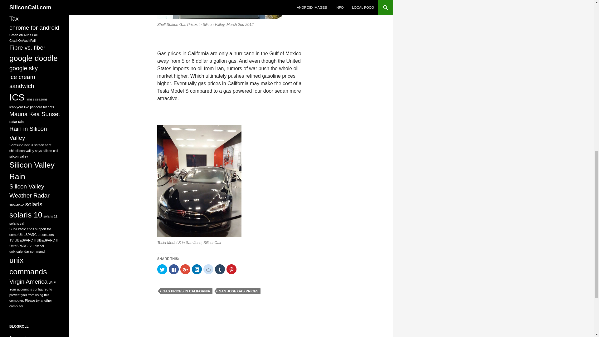 The height and width of the screenshot is (337, 599). What do you see at coordinates (162, 269) in the screenshot?
I see `Click to share on Twitter` at bounding box center [162, 269].